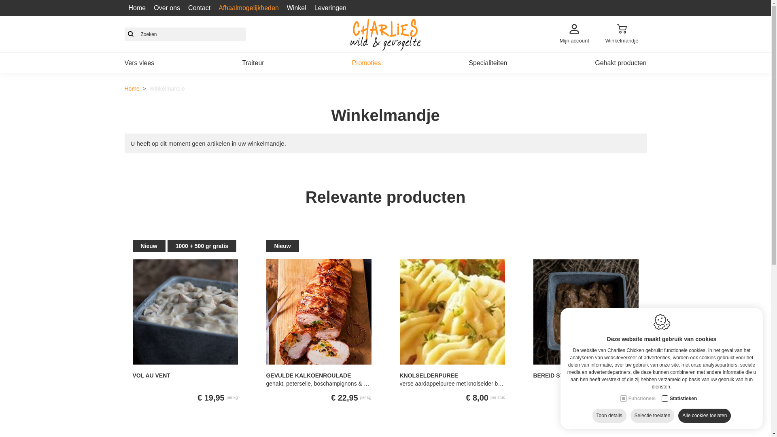 The height and width of the screenshot is (437, 777). Describe the element at coordinates (705, 416) in the screenshot. I see `Alle cookies toelaten` at that location.